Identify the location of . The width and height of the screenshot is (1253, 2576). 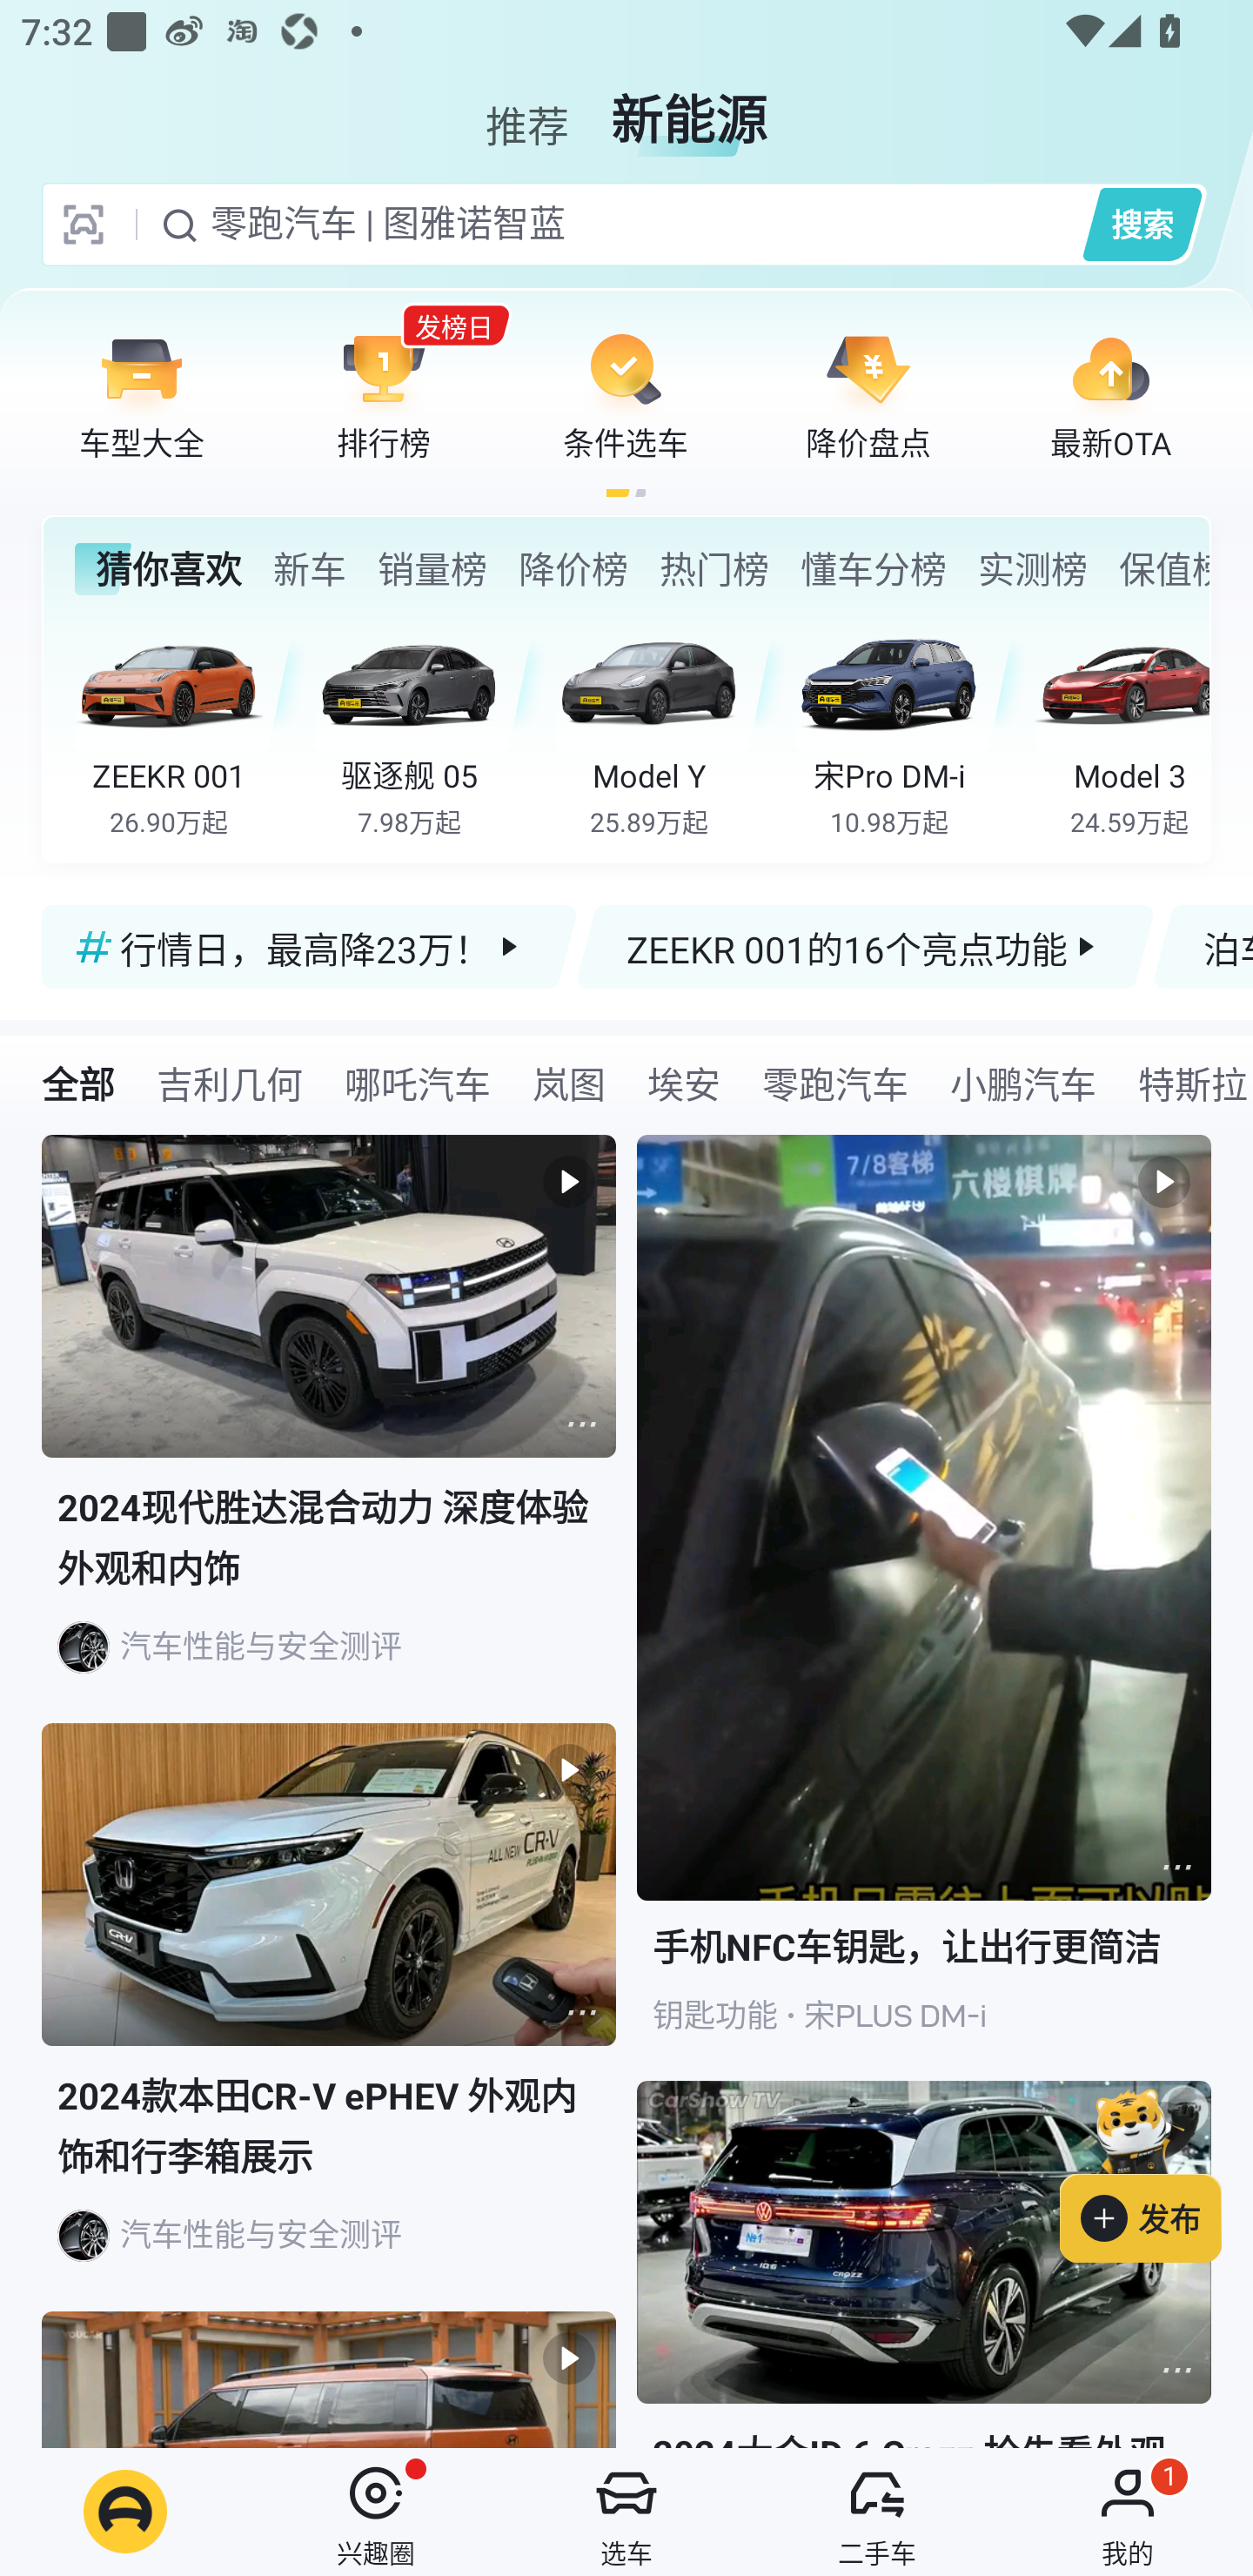
(581, 1424).